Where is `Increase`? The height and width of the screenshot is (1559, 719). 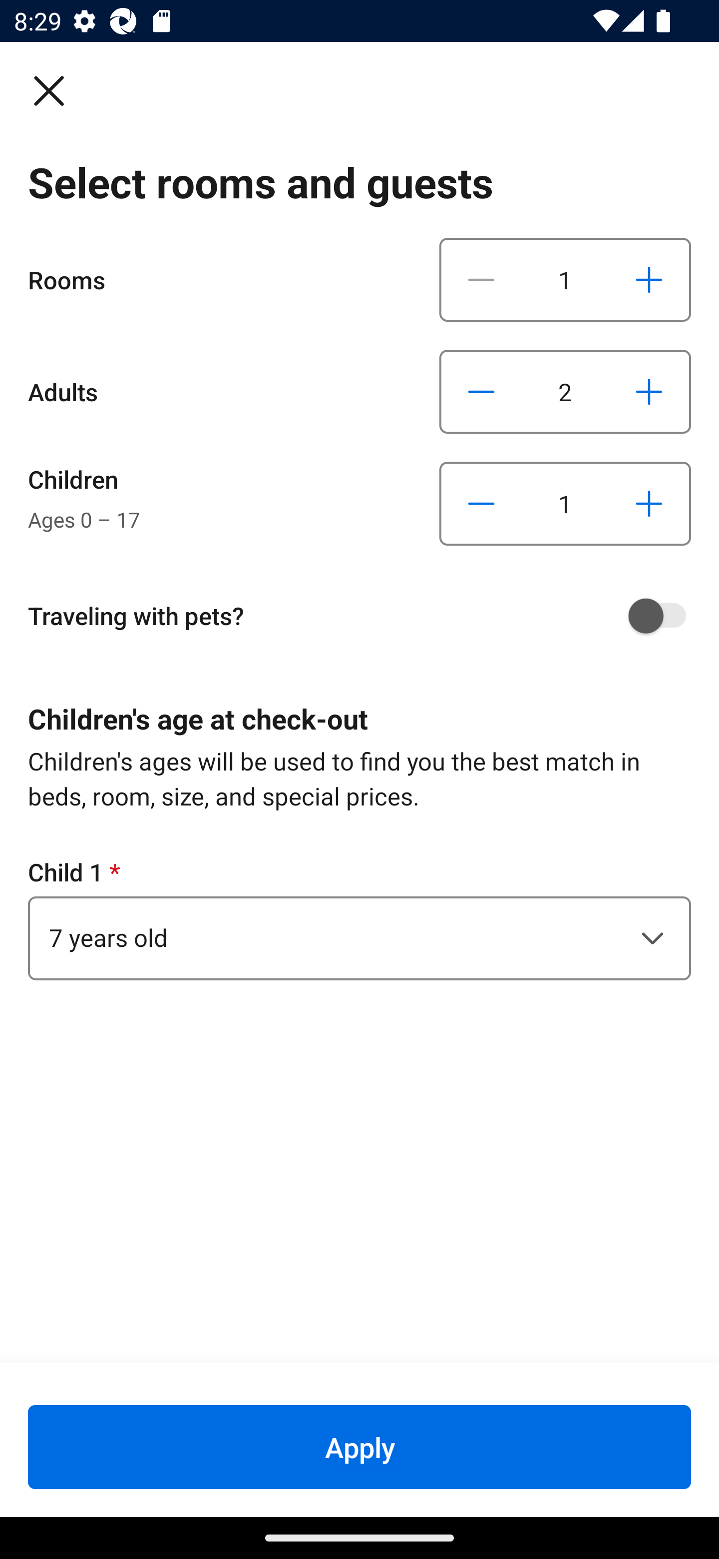 Increase is located at coordinates (649, 504).